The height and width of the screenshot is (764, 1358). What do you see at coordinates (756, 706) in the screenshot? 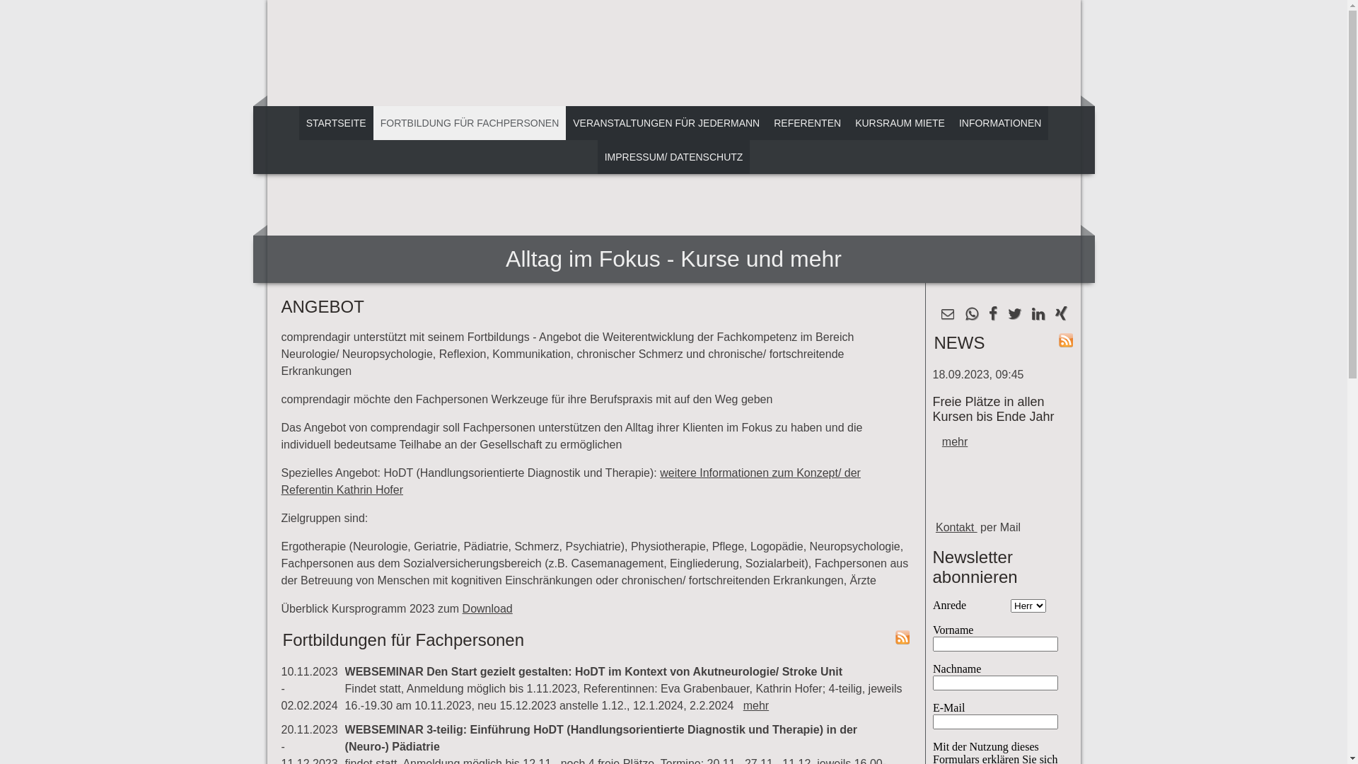
I see `mehr` at bounding box center [756, 706].